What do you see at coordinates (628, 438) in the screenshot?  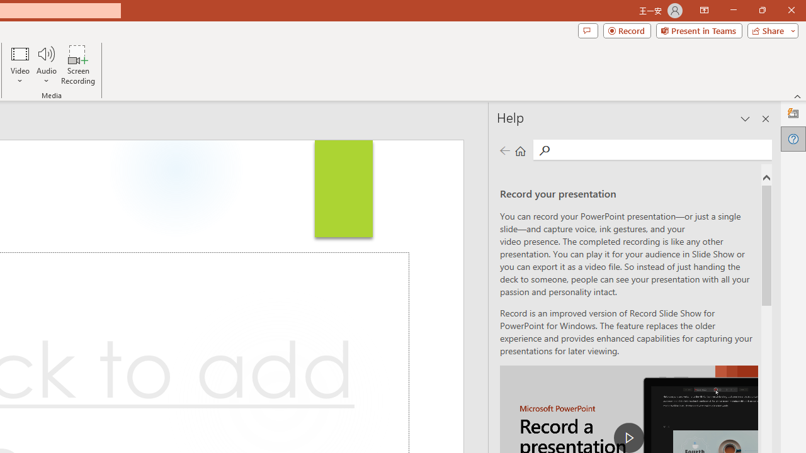 I see `play Record a Presentation` at bounding box center [628, 438].